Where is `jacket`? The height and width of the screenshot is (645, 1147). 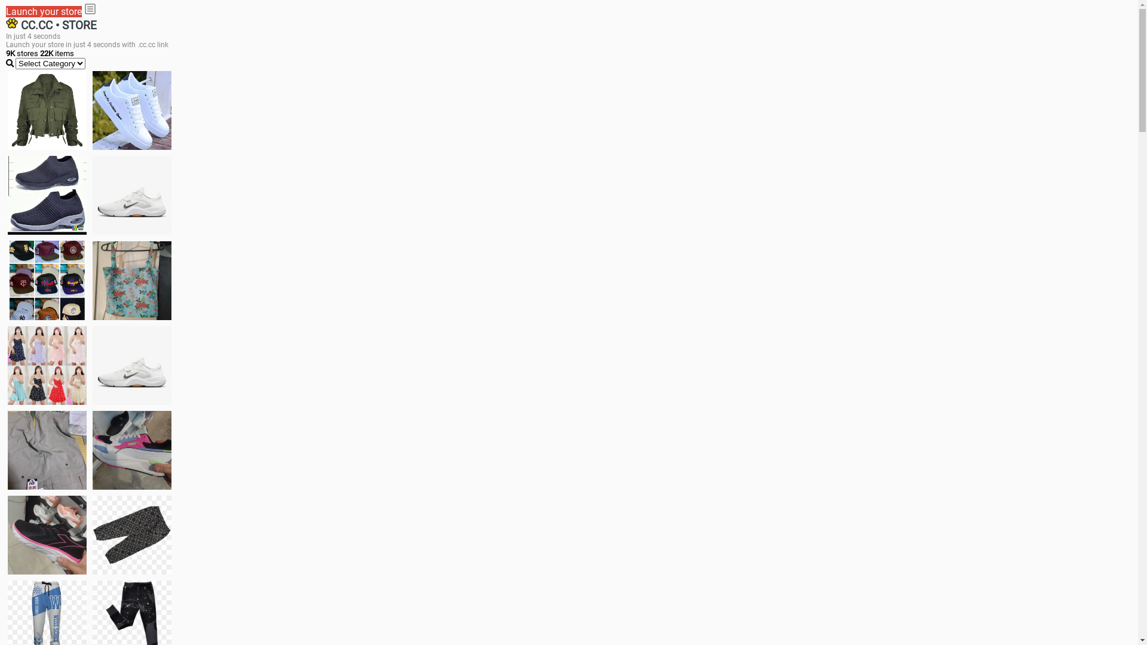
jacket is located at coordinates (47, 110).